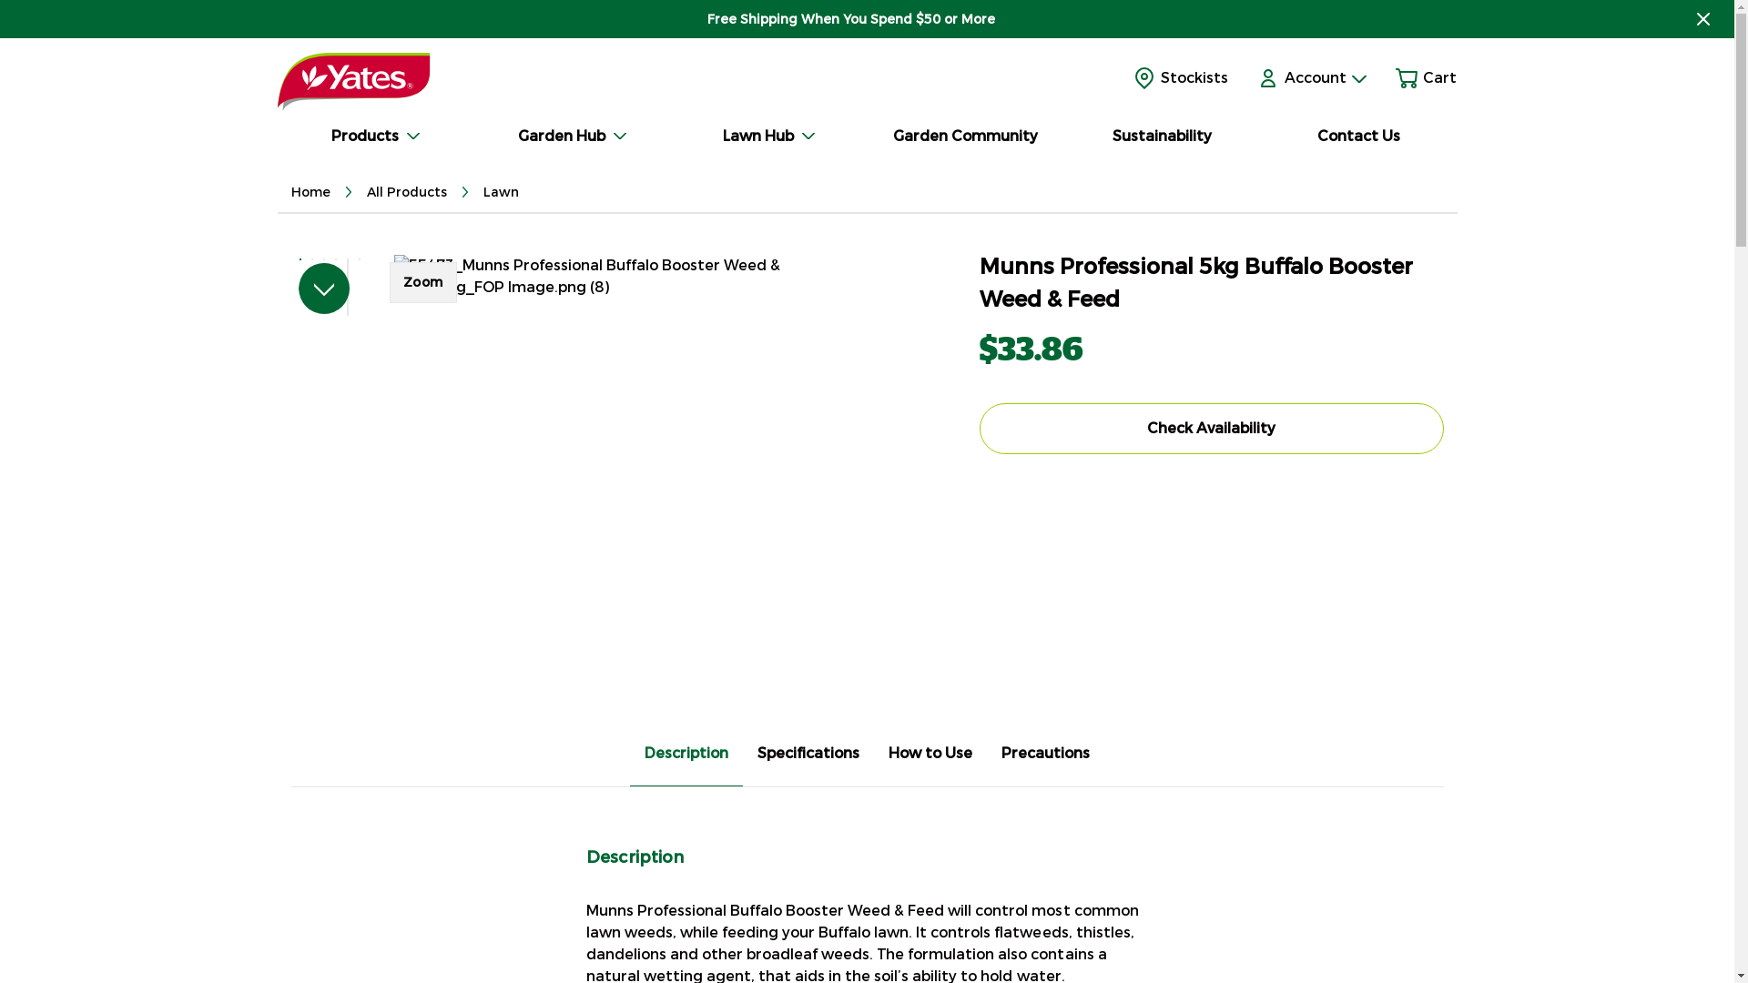 Image resolution: width=1748 pixels, height=983 pixels. I want to click on Specifications, so click(808, 754).